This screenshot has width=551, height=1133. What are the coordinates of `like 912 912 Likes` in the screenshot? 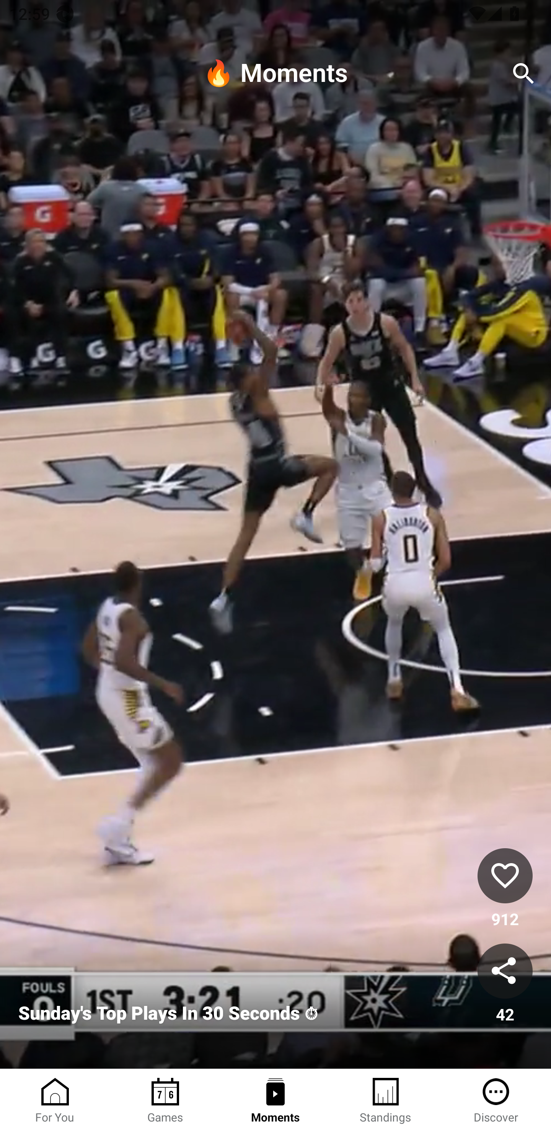 It's located at (505, 890).